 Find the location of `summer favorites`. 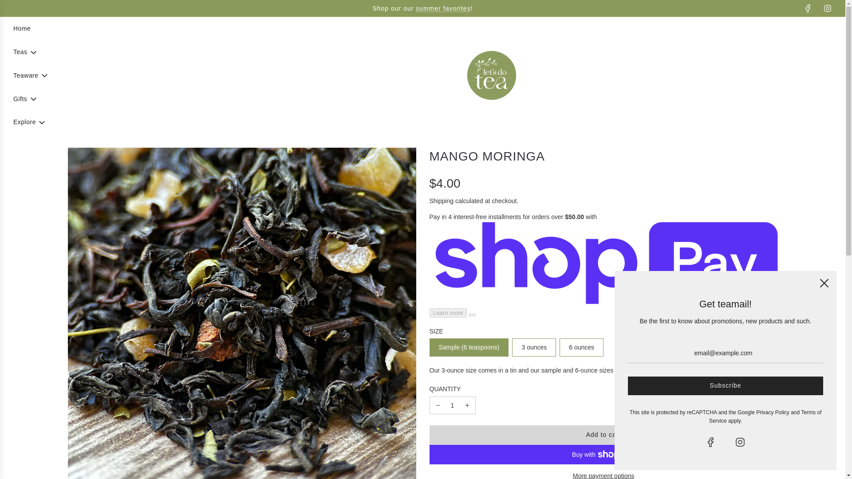

summer favorites is located at coordinates (443, 8).